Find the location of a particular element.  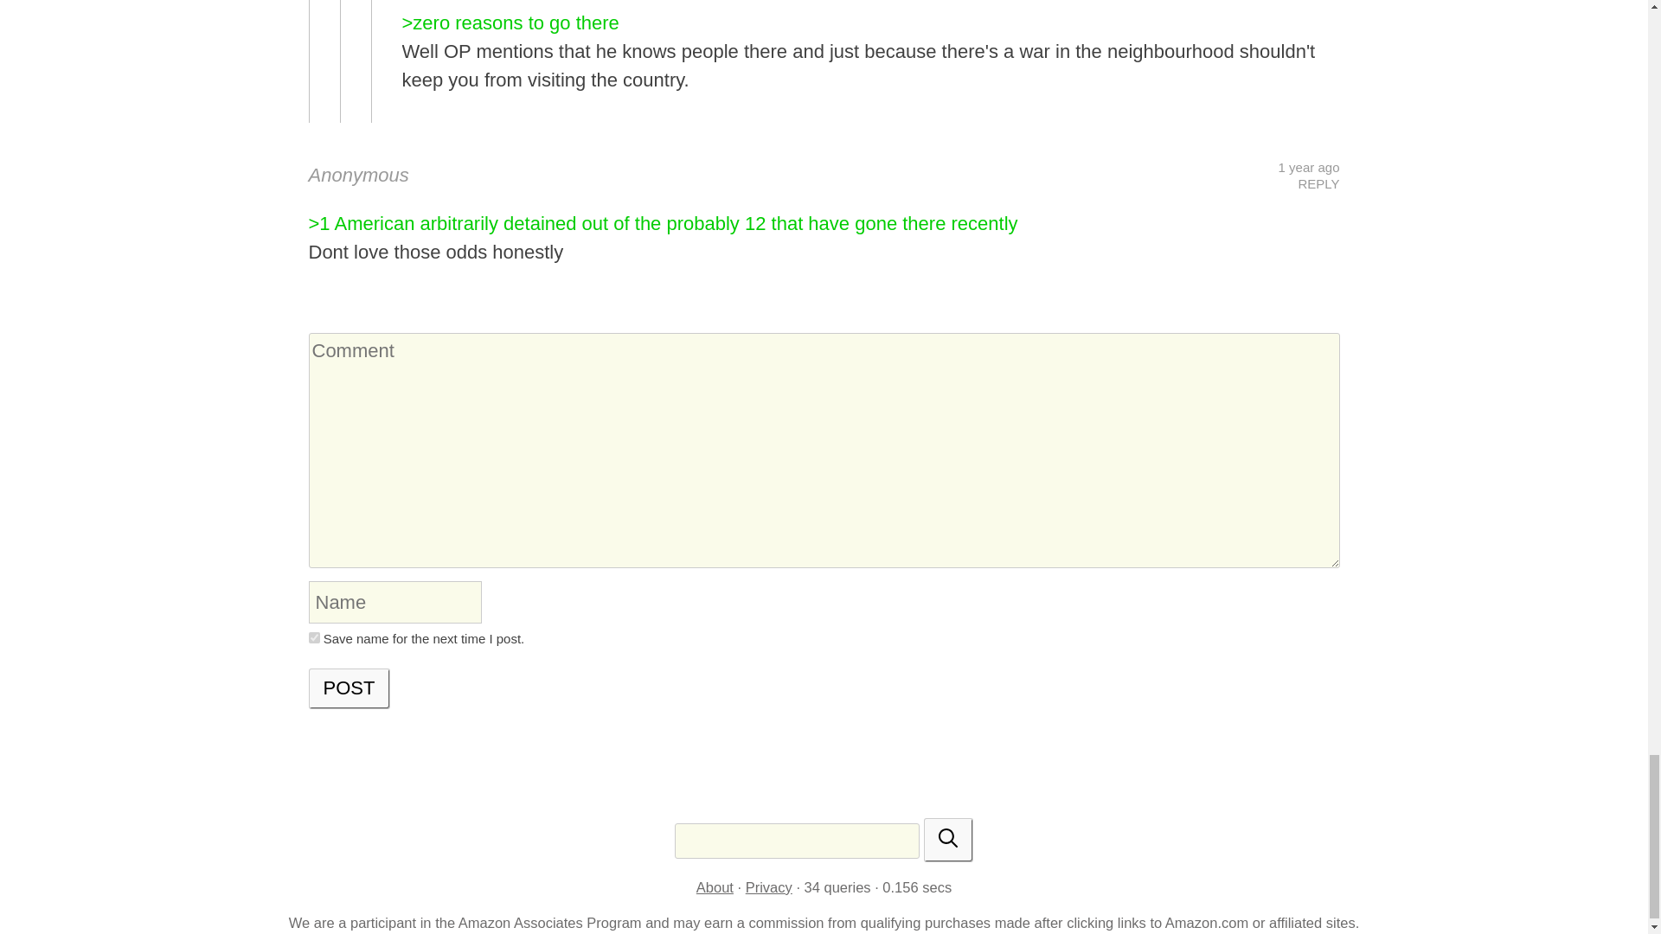

Post is located at coordinates (349, 688).